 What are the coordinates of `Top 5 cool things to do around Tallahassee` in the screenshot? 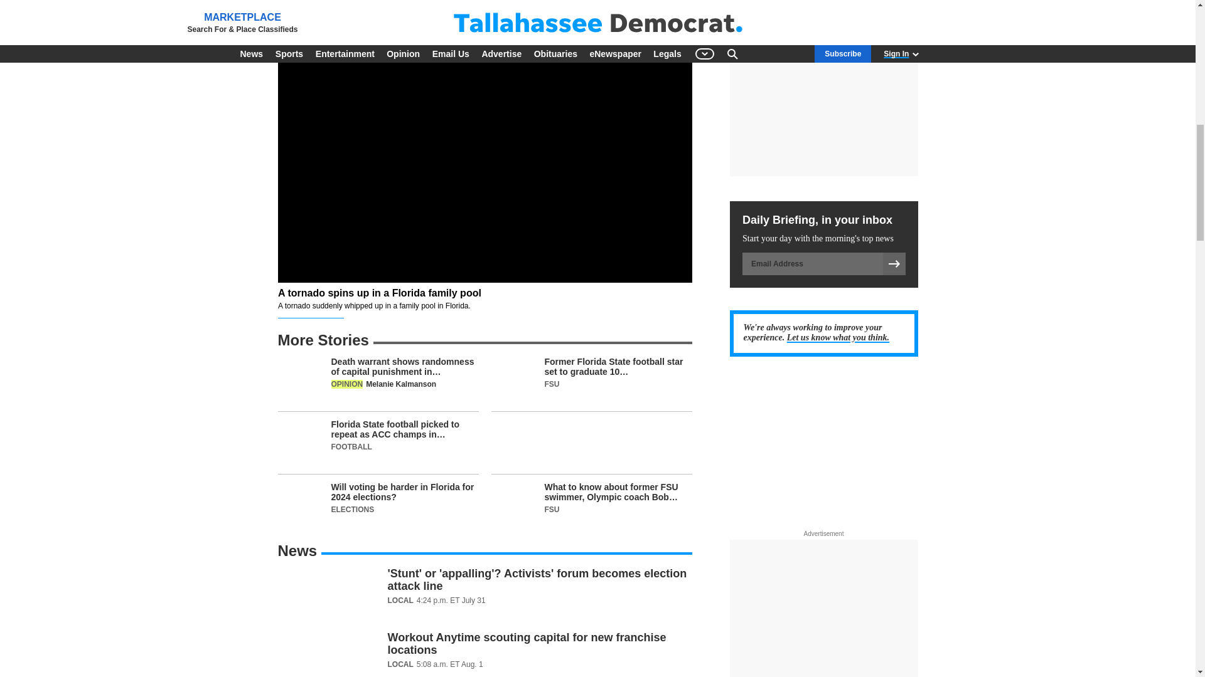 It's located at (485, 6).